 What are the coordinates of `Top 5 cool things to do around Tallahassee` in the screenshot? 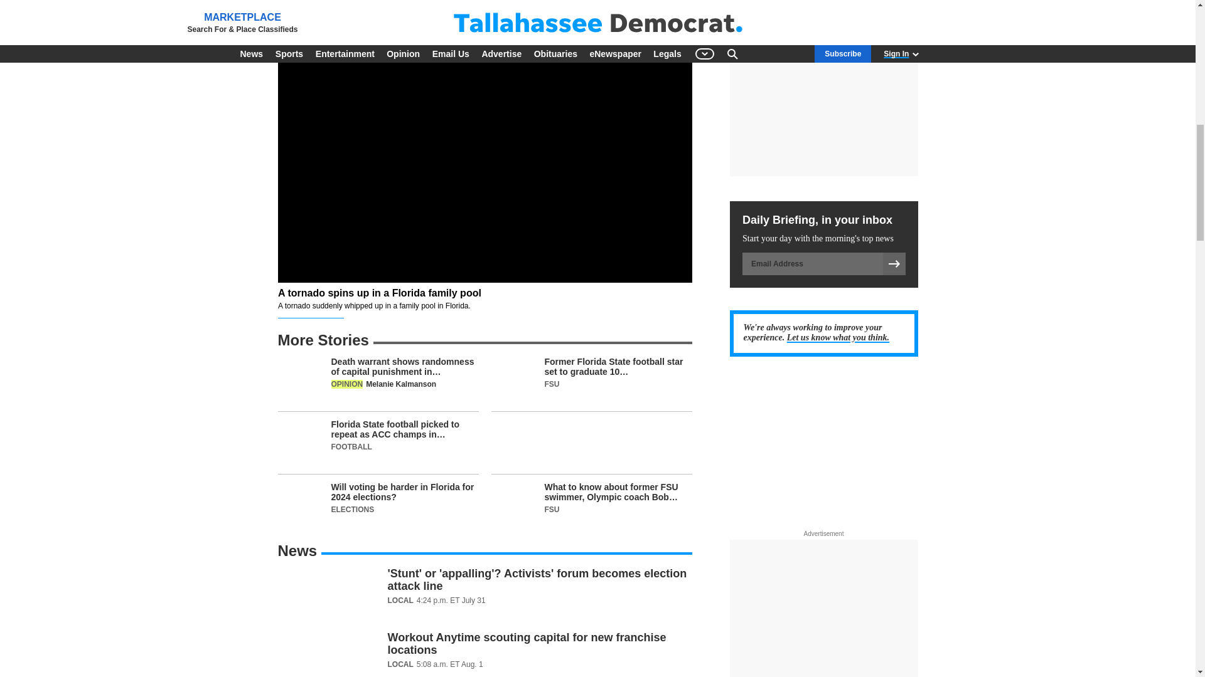 It's located at (485, 6).